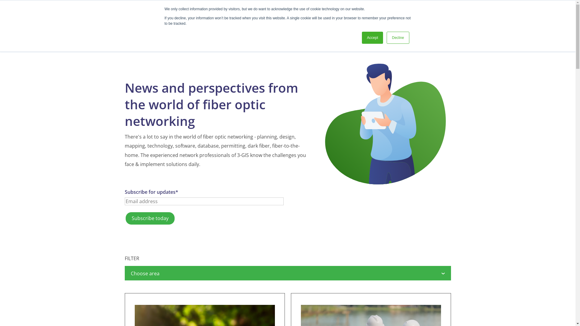  Describe the element at coordinates (366, 19) in the screenshot. I see `CONTENT HUB` at that location.